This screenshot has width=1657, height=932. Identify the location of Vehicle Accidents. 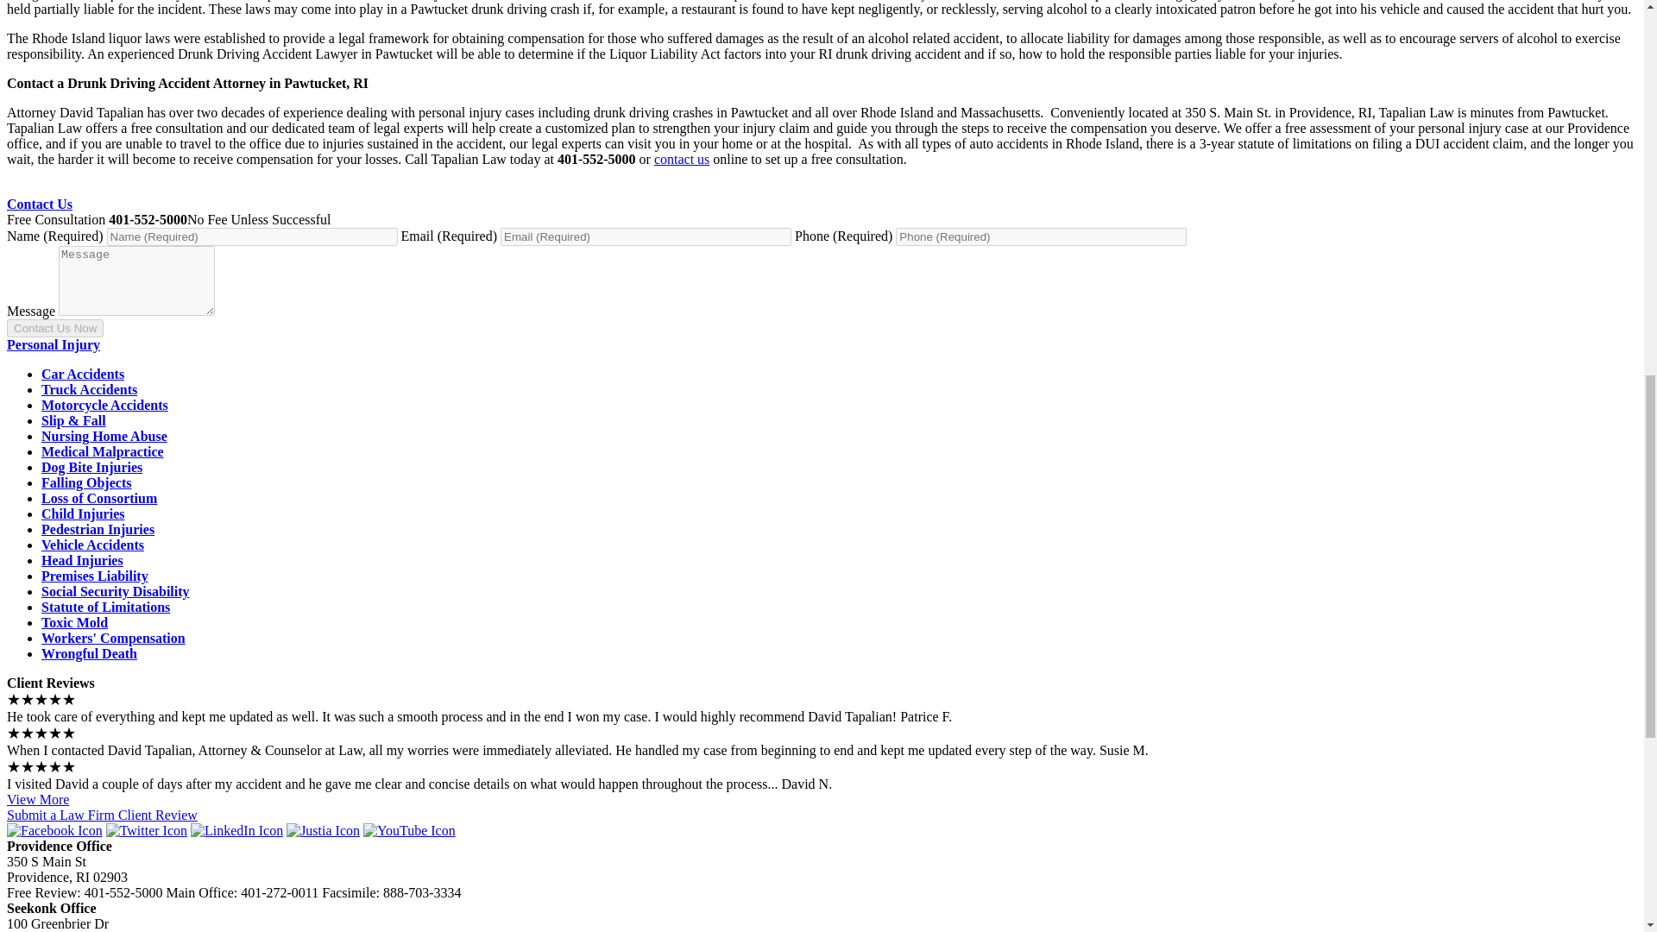
(93, 545).